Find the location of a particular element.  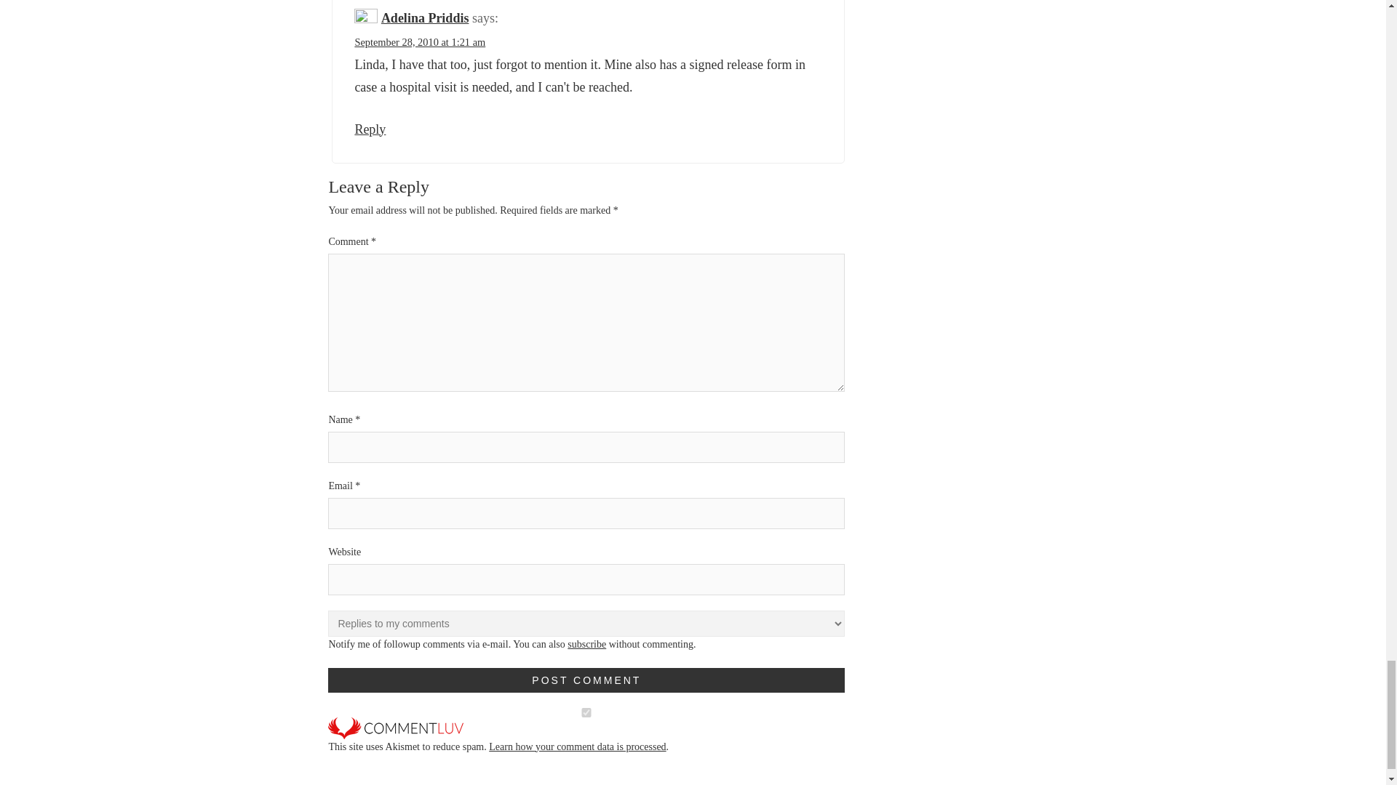

Post Comment is located at coordinates (586, 680).